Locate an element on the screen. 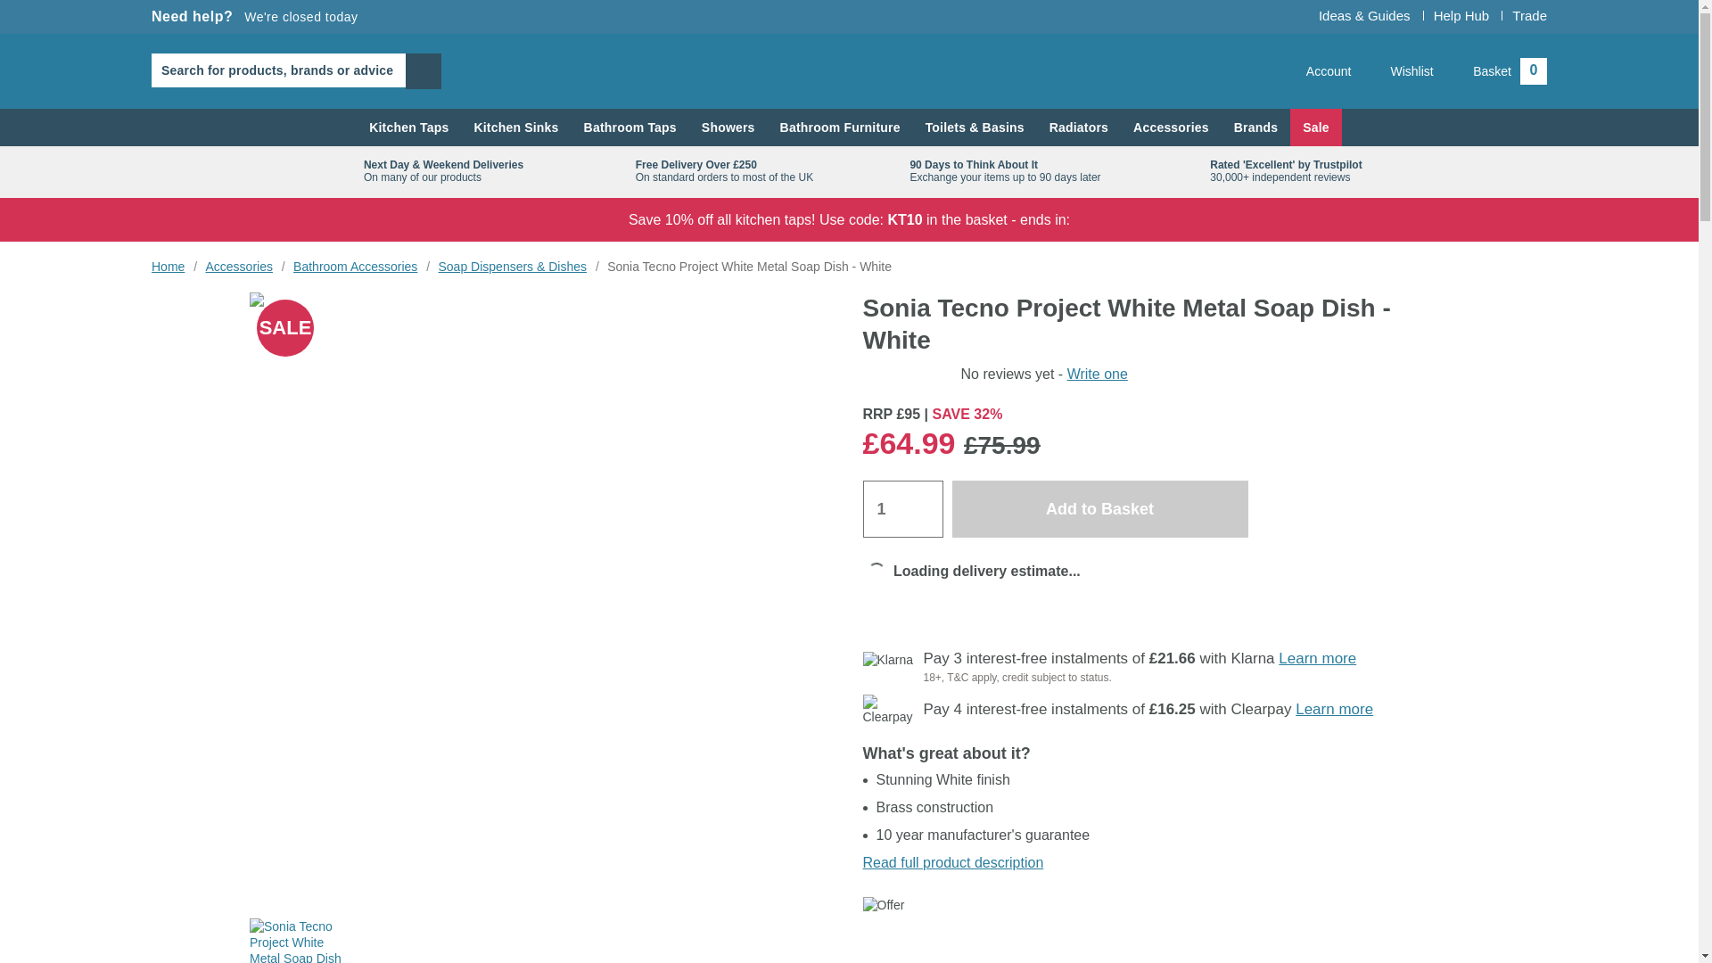  Recommended Retail Price is located at coordinates (877, 414).